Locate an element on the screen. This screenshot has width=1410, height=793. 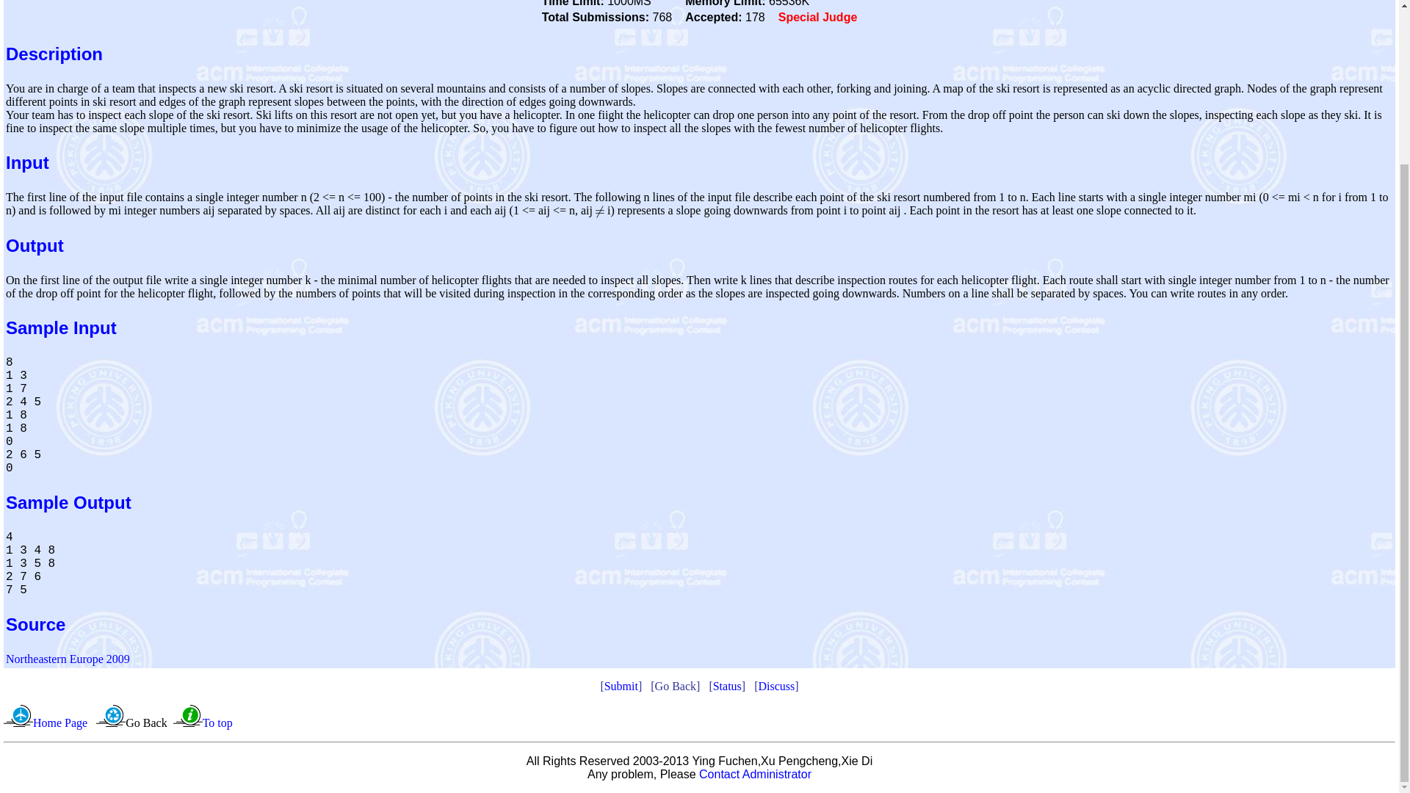
Contact Administrator is located at coordinates (755, 774).